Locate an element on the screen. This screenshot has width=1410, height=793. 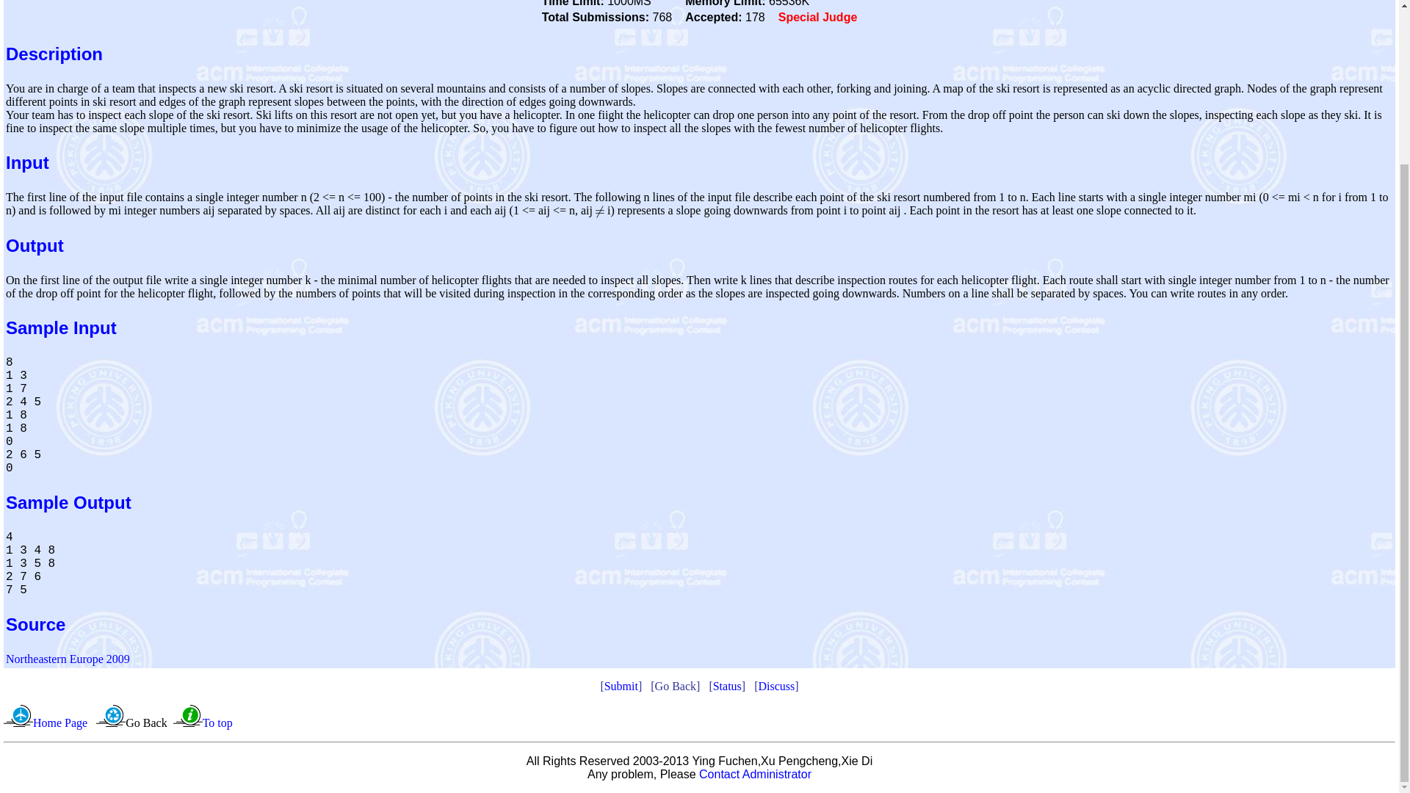
Contact Administrator is located at coordinates (755, 774).